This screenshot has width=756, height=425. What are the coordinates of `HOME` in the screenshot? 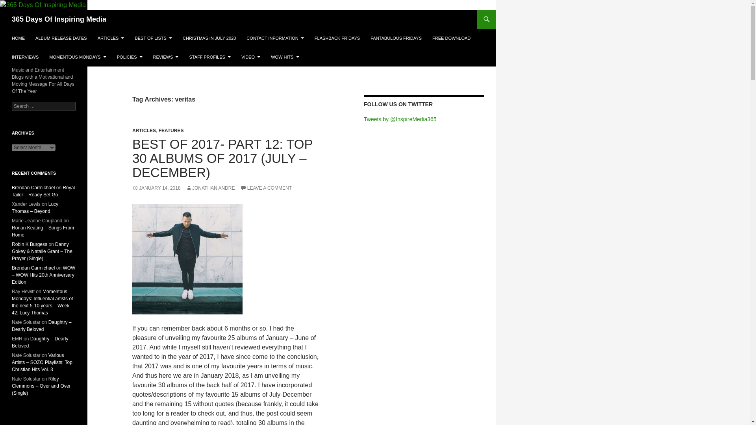 It's located at (18, 38).